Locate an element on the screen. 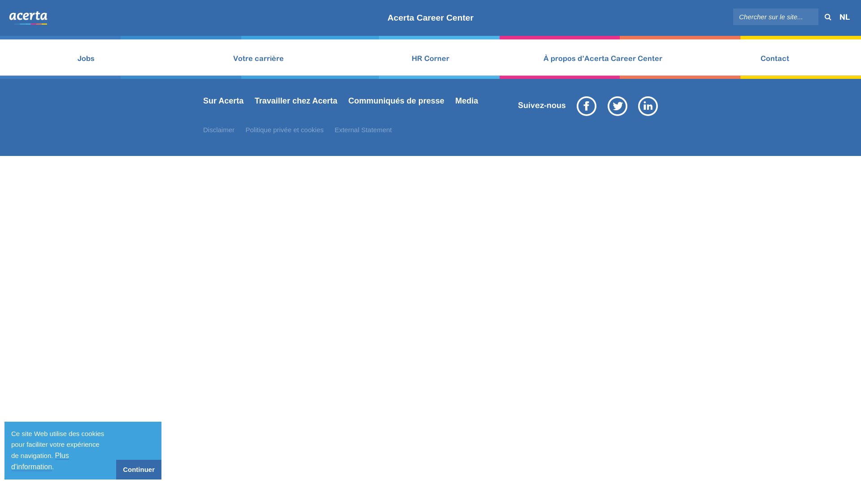 This screenshot has height=484, width=861. Disclaimer is located at coordinates (219, 130).